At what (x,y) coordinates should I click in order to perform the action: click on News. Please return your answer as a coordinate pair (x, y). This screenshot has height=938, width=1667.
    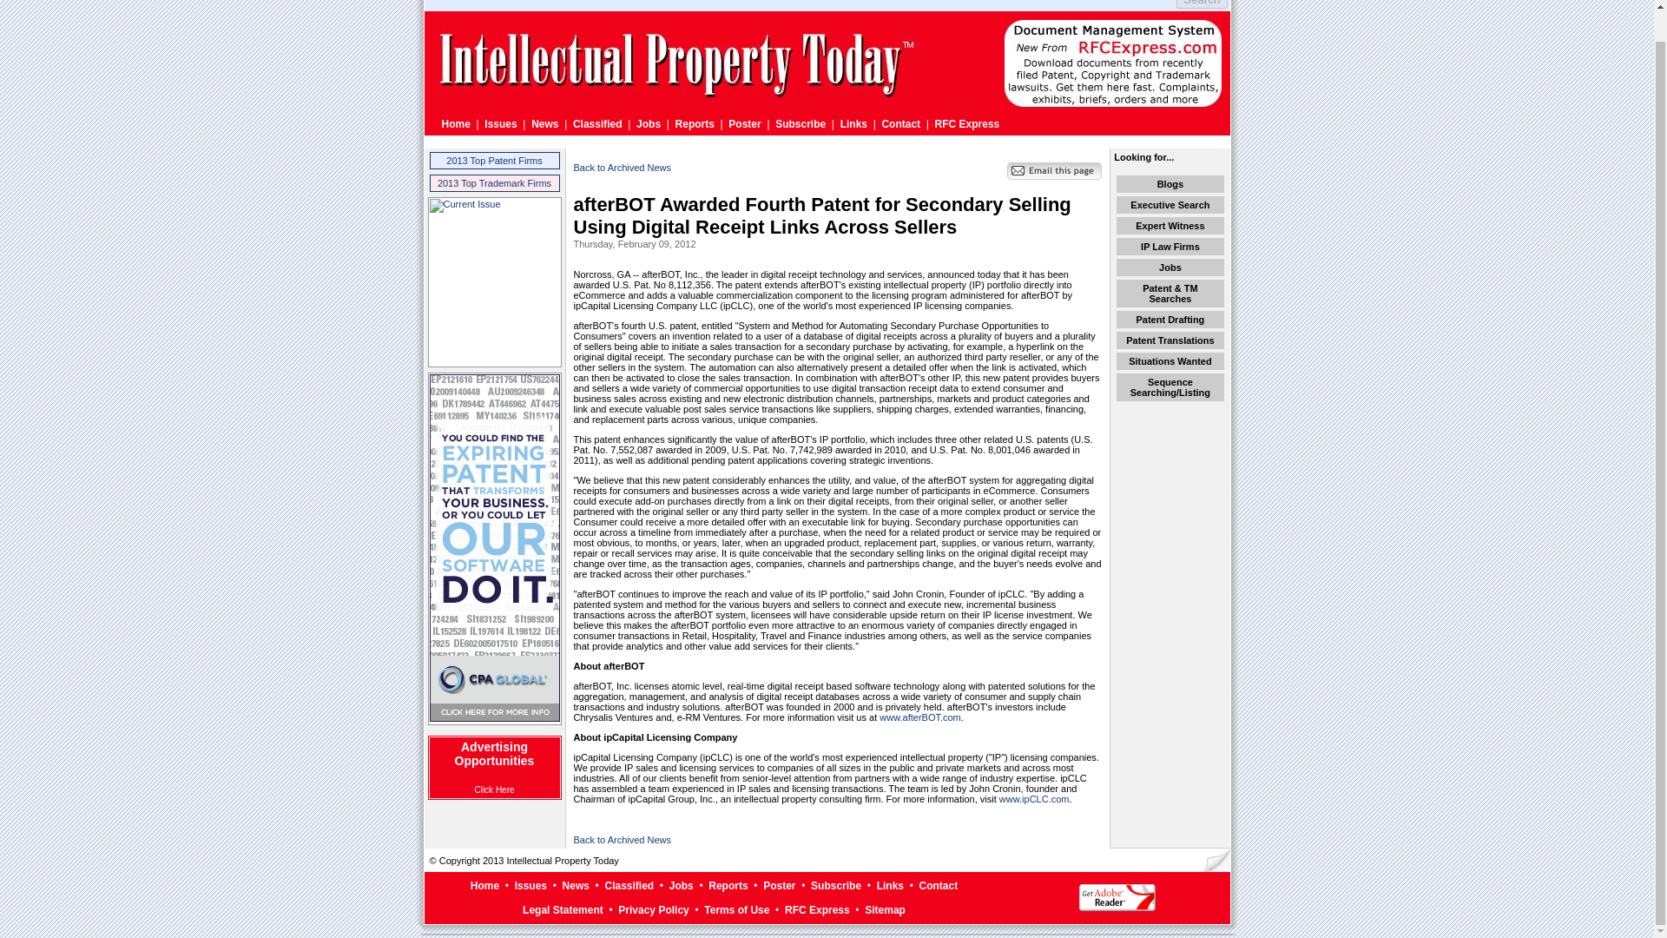
    Looking at the image, I should click on (577, 886).